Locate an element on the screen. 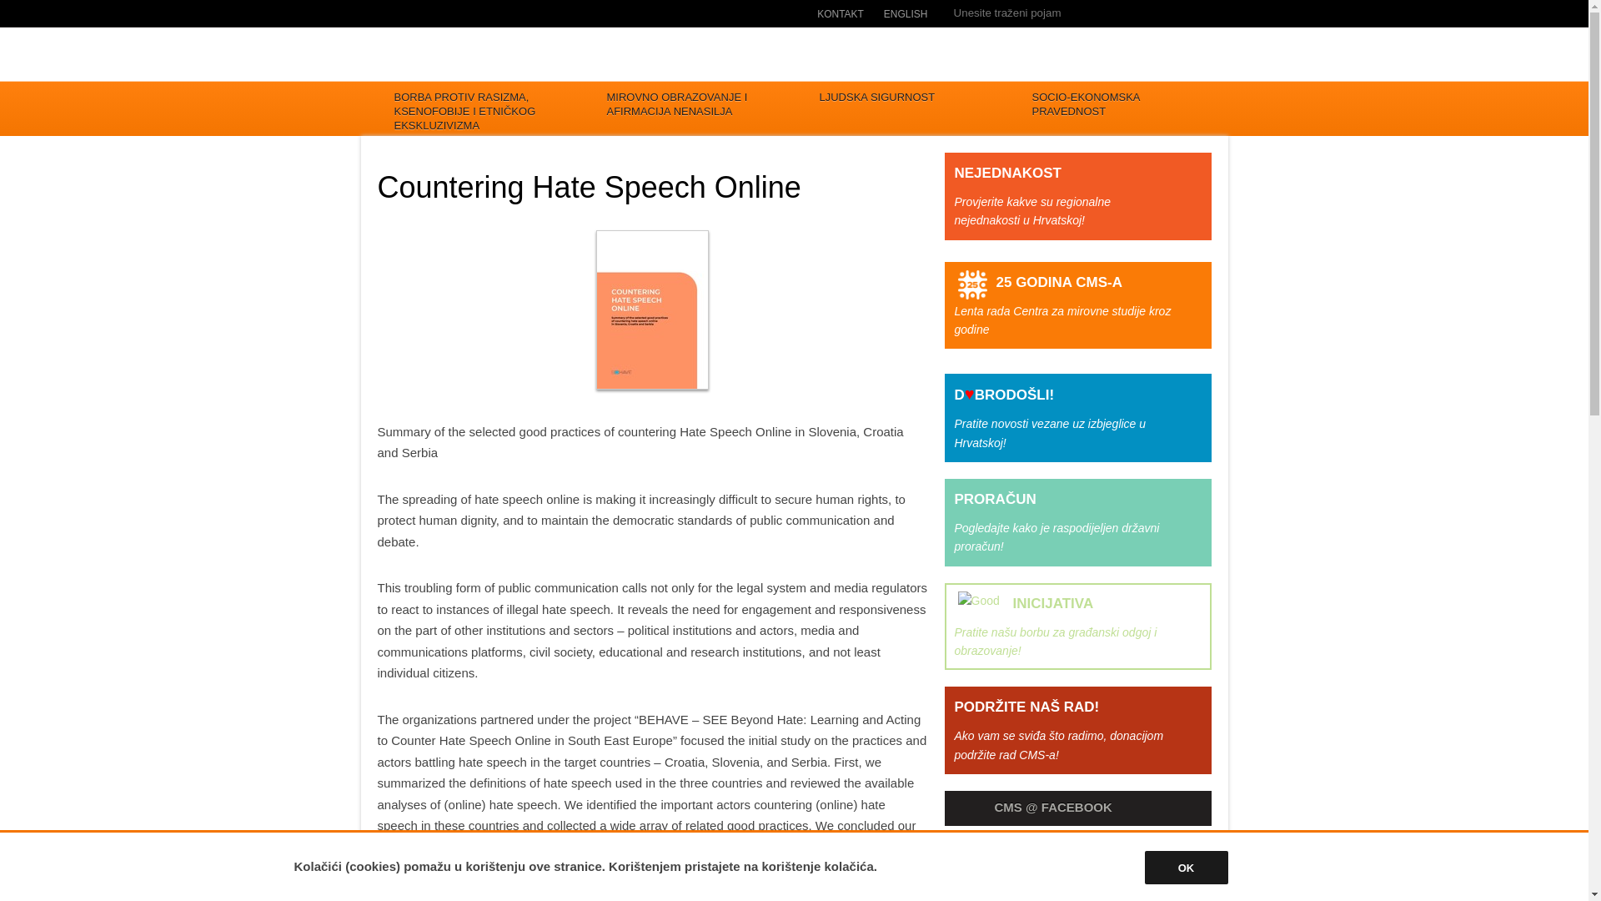 This screenshot has height=901, width=1601. NOVOSTI is located at coordinates (730, 53).